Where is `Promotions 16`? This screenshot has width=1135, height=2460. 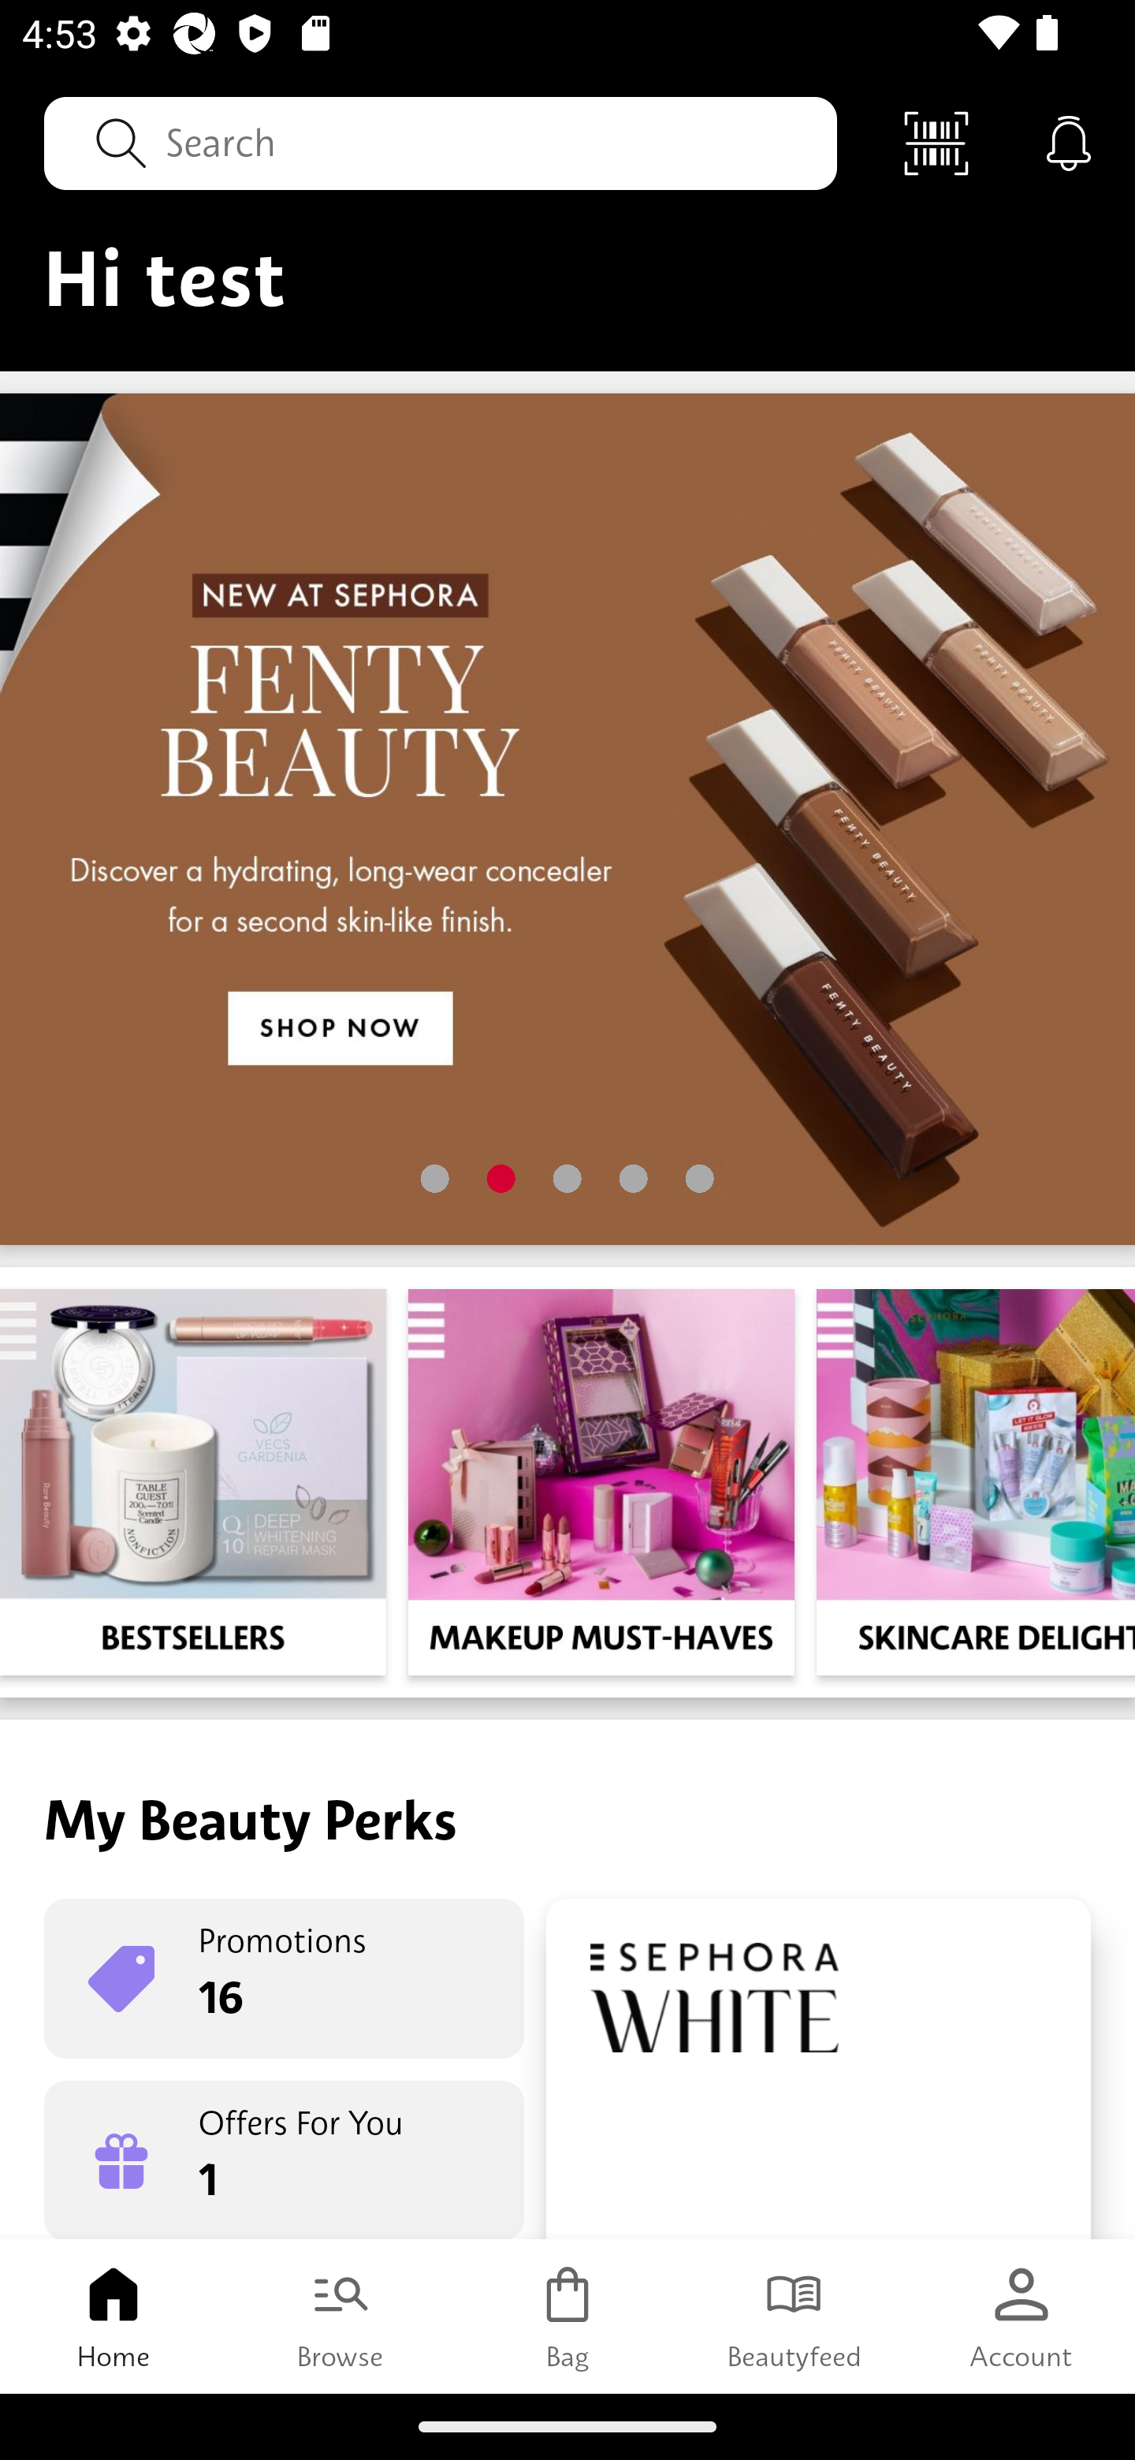 Promotions 16 is located at coordinates (284, 1979).